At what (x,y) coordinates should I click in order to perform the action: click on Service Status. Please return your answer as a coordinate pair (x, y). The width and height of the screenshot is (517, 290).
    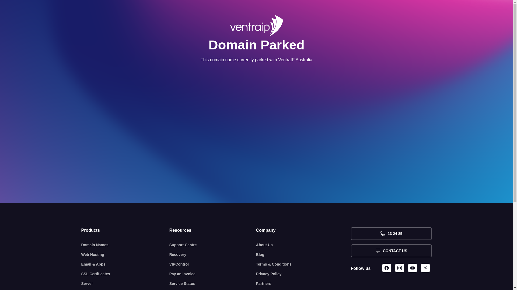
    Looking at the image, I should click on (213, 284).